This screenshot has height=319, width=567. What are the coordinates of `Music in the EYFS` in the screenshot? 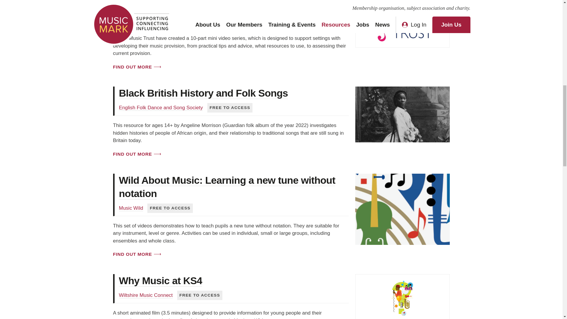 It's located at (160, 6).